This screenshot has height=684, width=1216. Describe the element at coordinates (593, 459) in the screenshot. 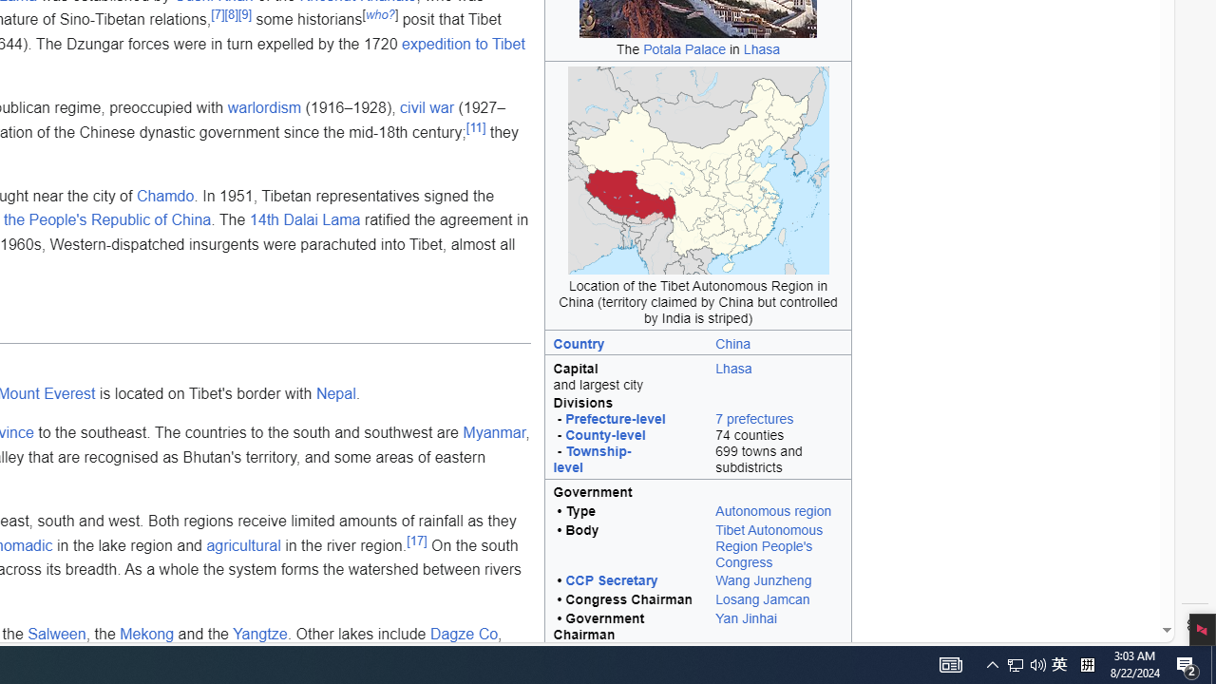

I see `Township- level` at that location.